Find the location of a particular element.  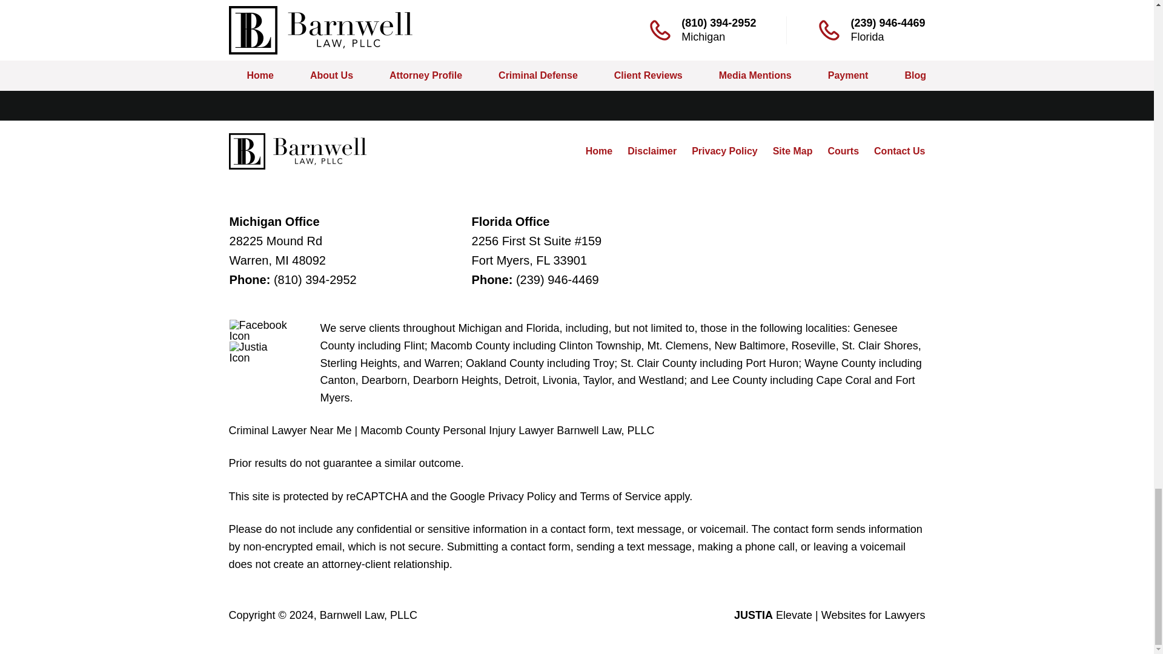

Justia is located at coordinates (259, 352).